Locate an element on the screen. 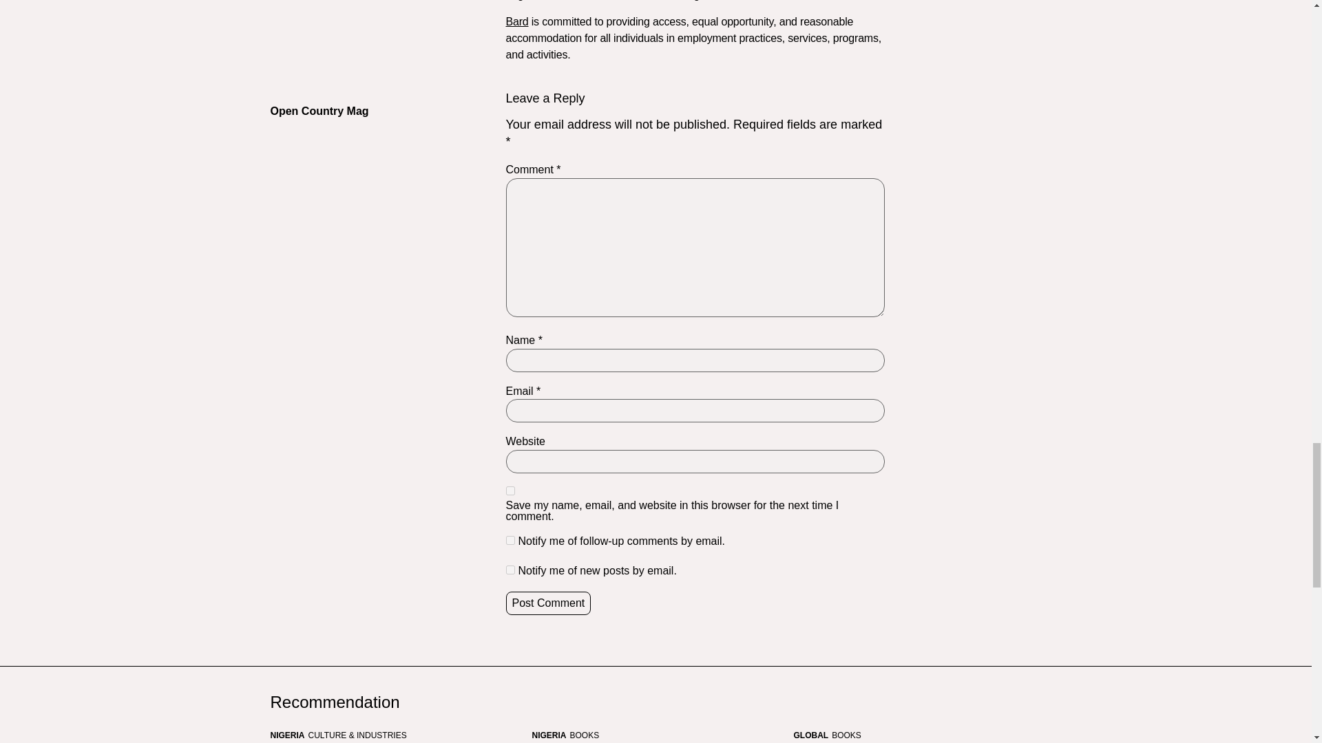 This screenshot has height=743, width=1322. Post Comment is located at coordinates (548, 603).